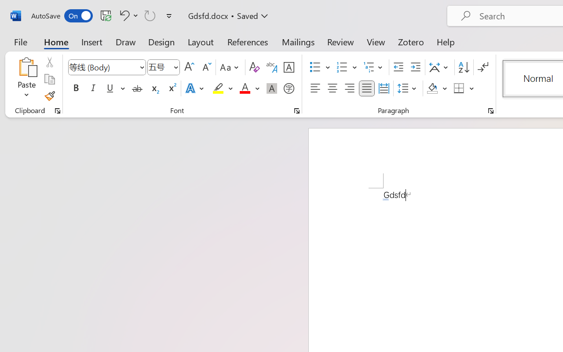 The width and height of the screenshot is (563, 352). I want to click on Center, so click(333, 88).